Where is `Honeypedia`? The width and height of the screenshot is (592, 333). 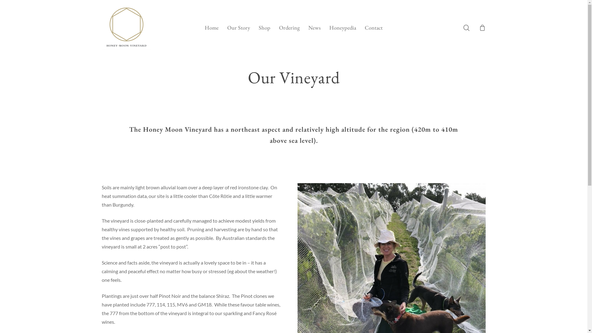 Honeypedia is located at coordinates (343, 28).